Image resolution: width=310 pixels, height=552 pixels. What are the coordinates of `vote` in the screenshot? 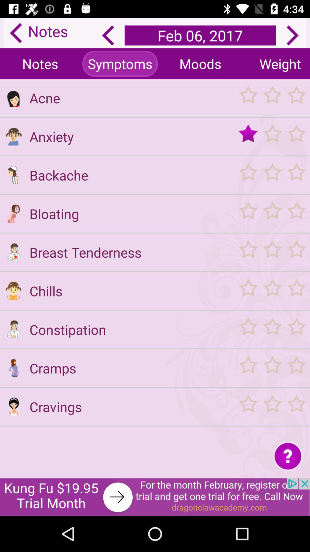 It's located at (272, 175).